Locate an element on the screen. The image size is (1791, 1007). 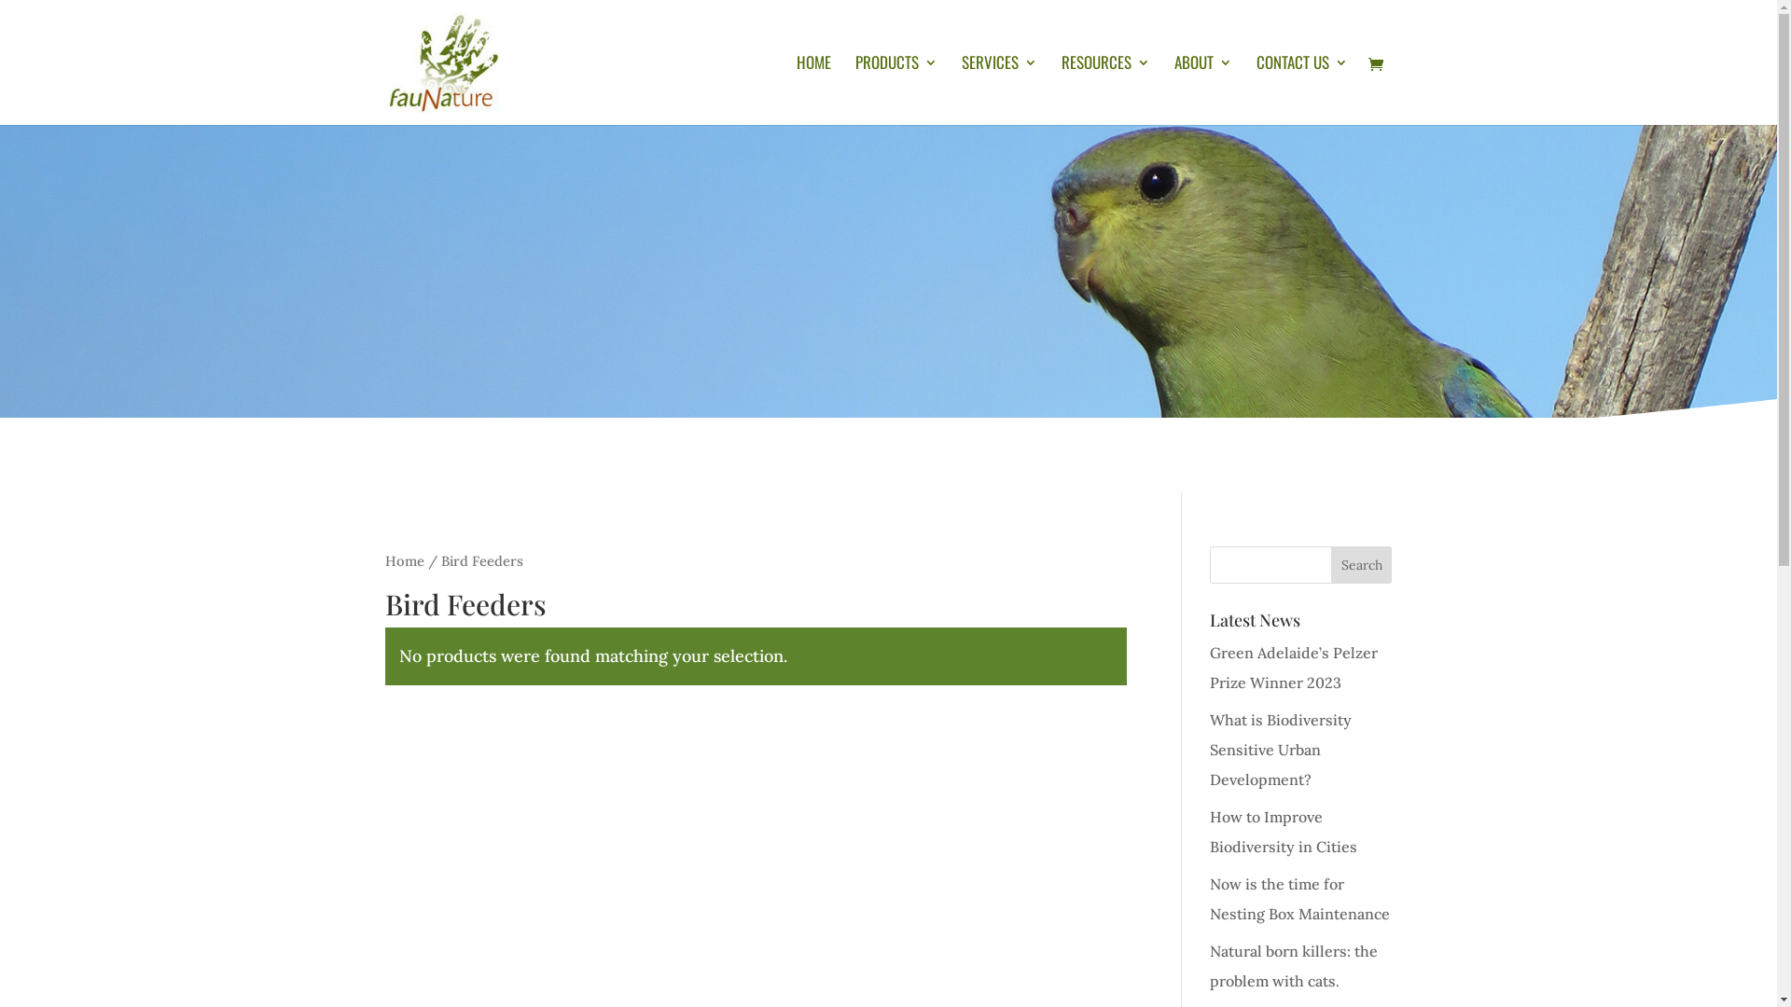
RESOURCES is located at coordinates (1106, 90).